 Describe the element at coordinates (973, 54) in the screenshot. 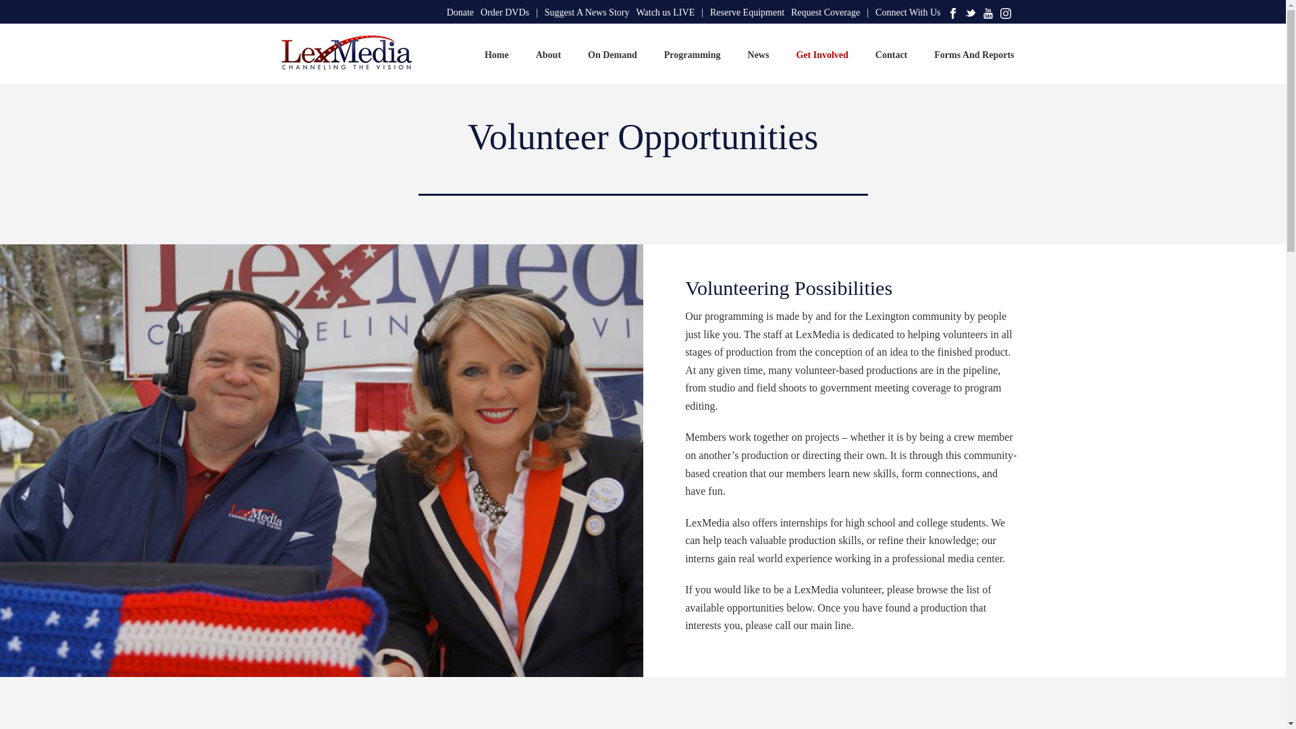

I see `Forms And Reports` at that location.